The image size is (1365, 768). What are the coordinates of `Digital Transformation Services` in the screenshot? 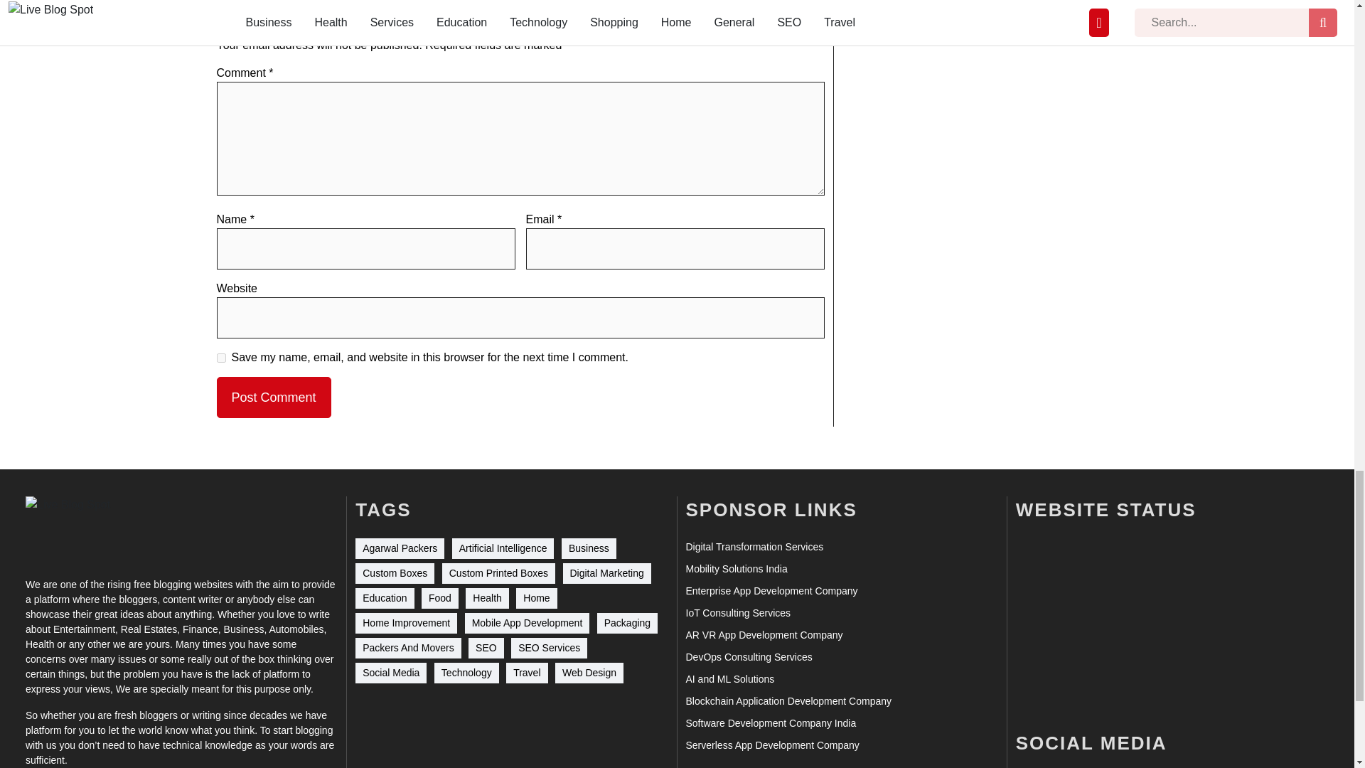 It's located at (754, 547).